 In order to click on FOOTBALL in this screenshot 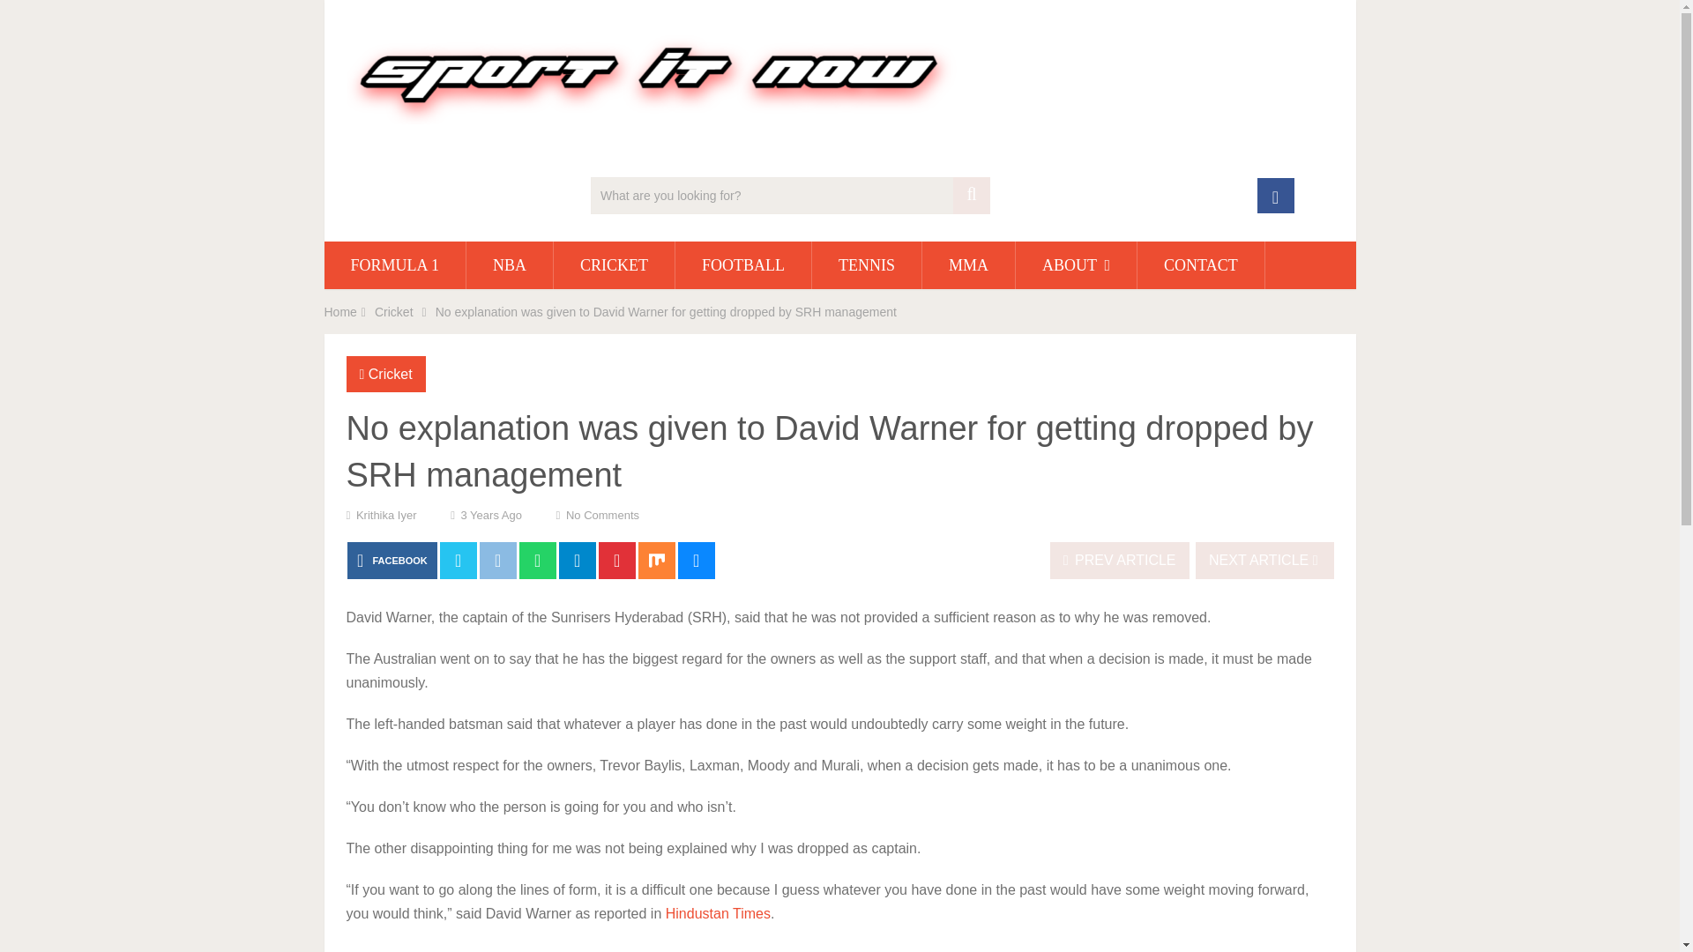, I will do `click(742, 265)`.